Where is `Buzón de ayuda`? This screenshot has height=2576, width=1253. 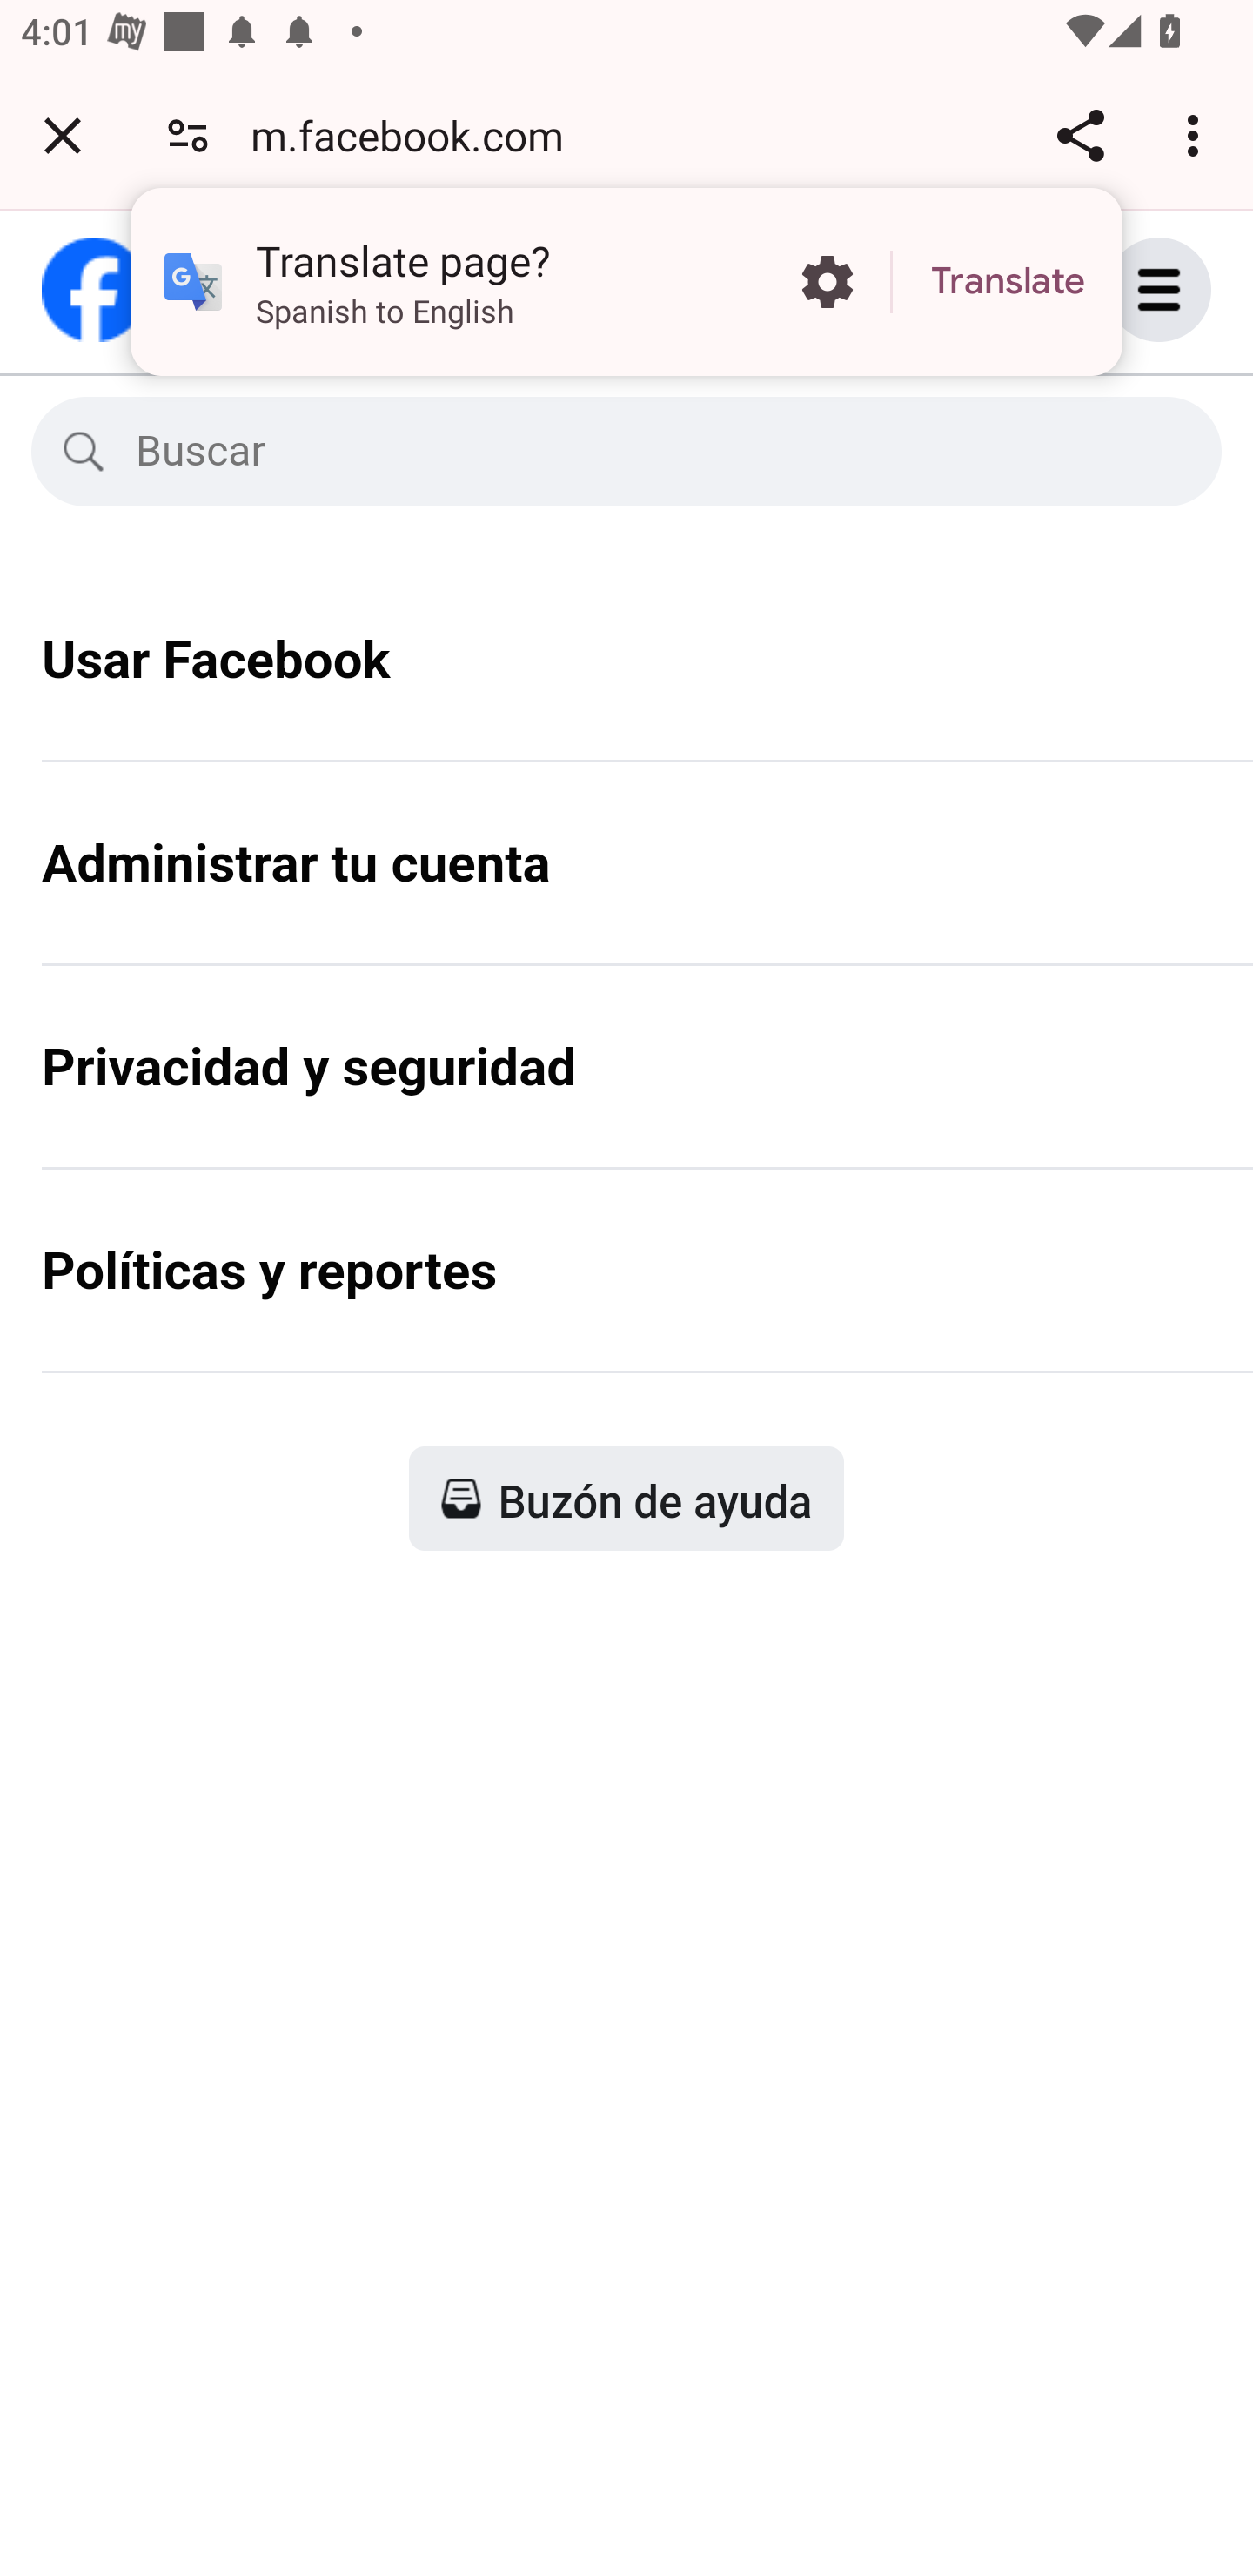
Buzón de ayuda is located at coordinates (626, 1497).